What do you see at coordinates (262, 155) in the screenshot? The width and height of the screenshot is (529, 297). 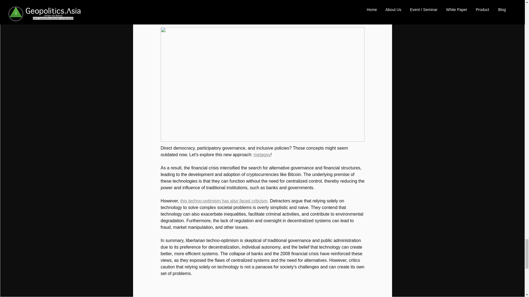 I see `metagov` at bounding box center [262, 155].